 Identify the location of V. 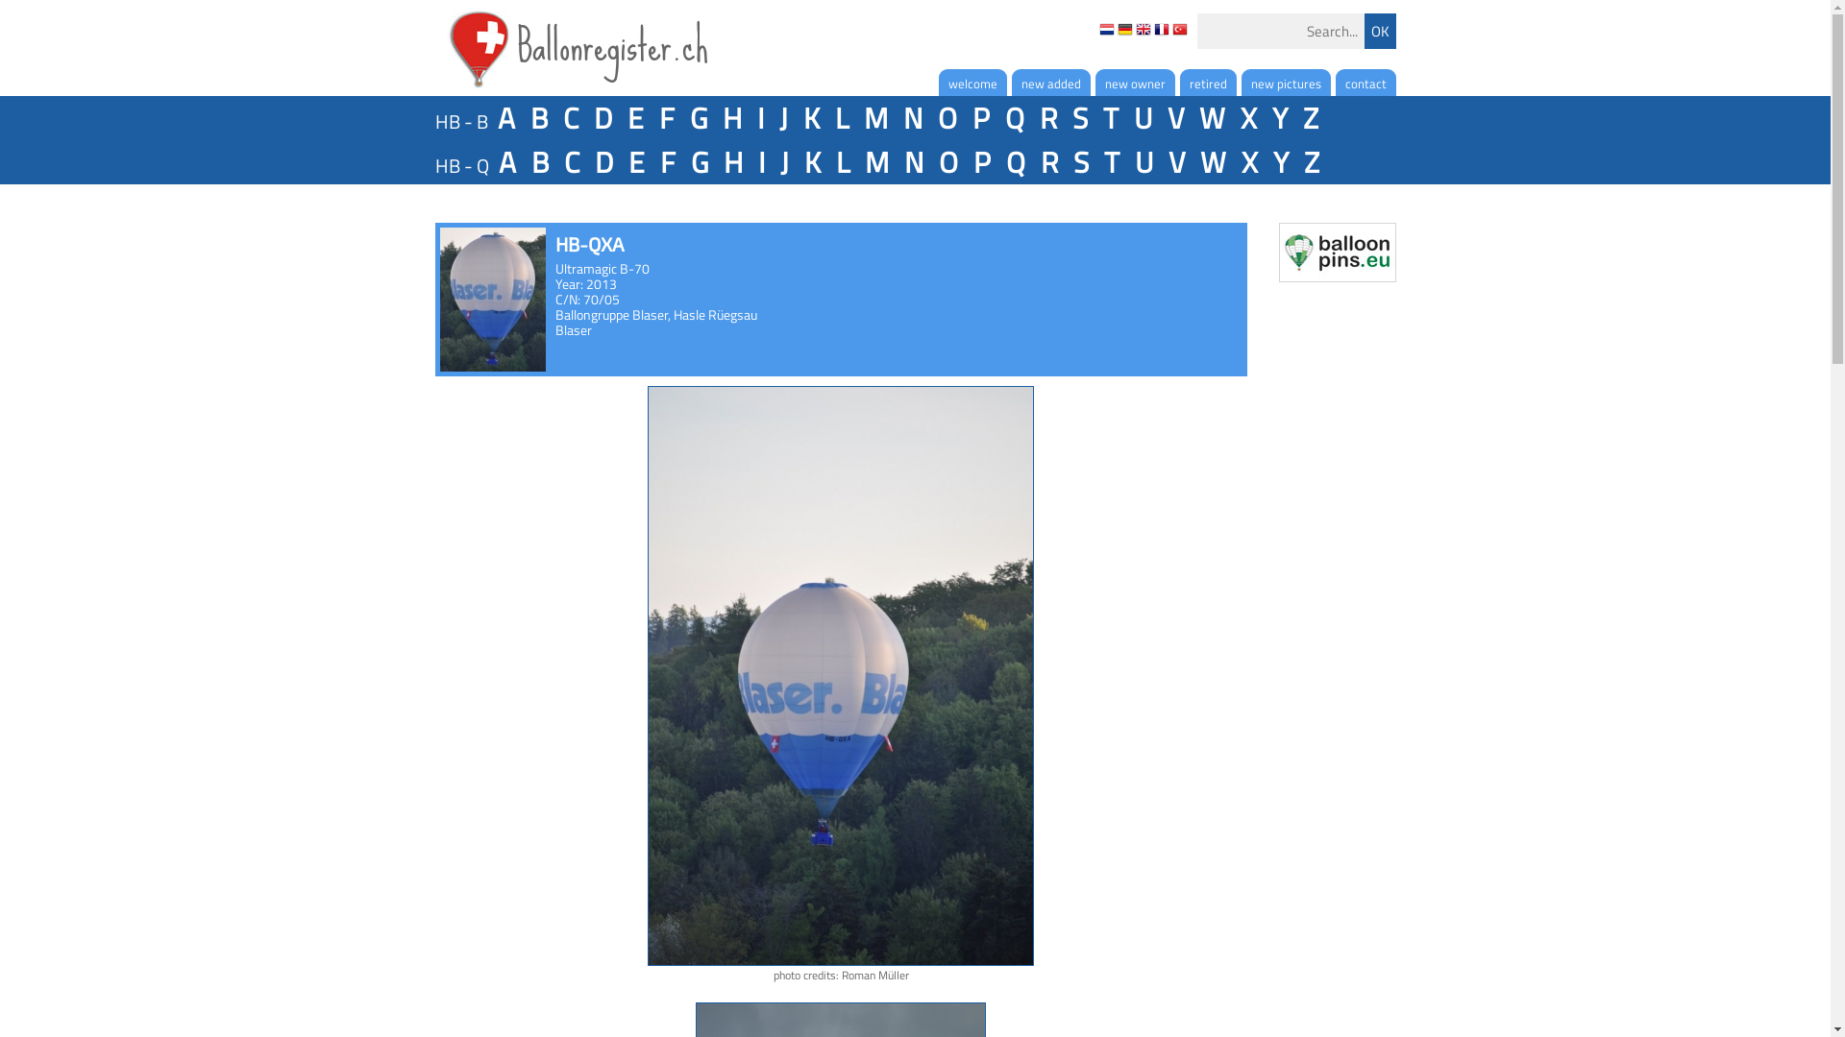
(1176, 162).